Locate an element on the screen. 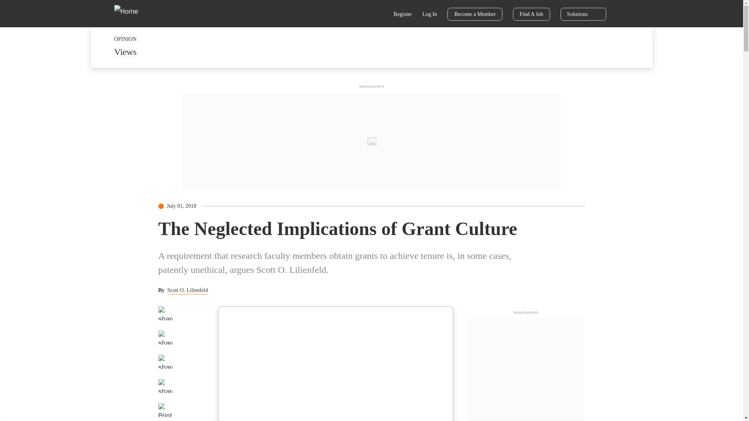  share to twitter is located at coordinates (165, 338).